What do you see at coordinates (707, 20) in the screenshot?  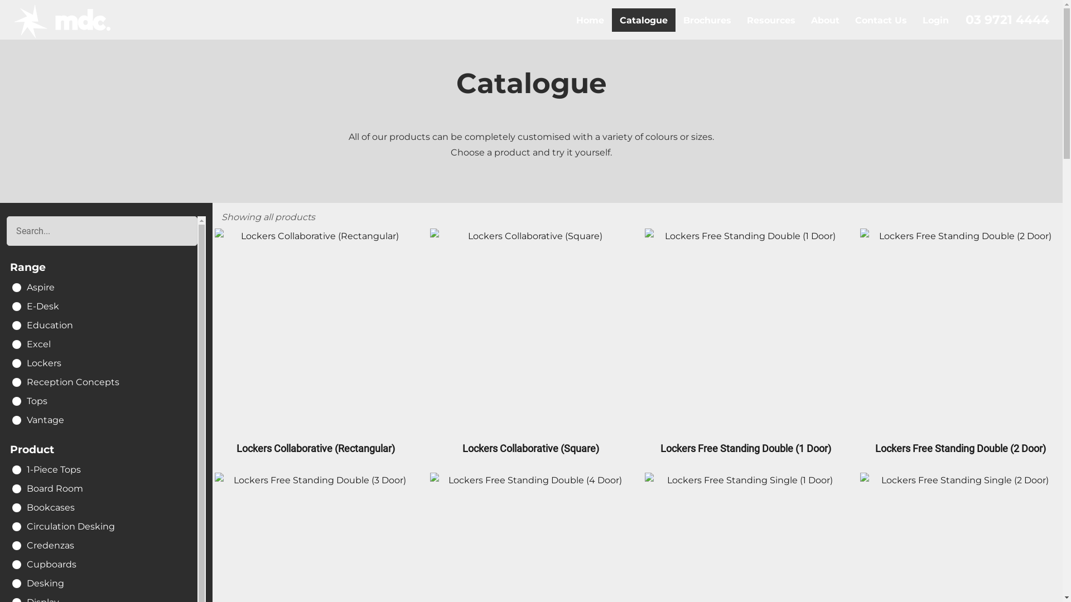 I see `Brochures` at bounding box center [707, 20].